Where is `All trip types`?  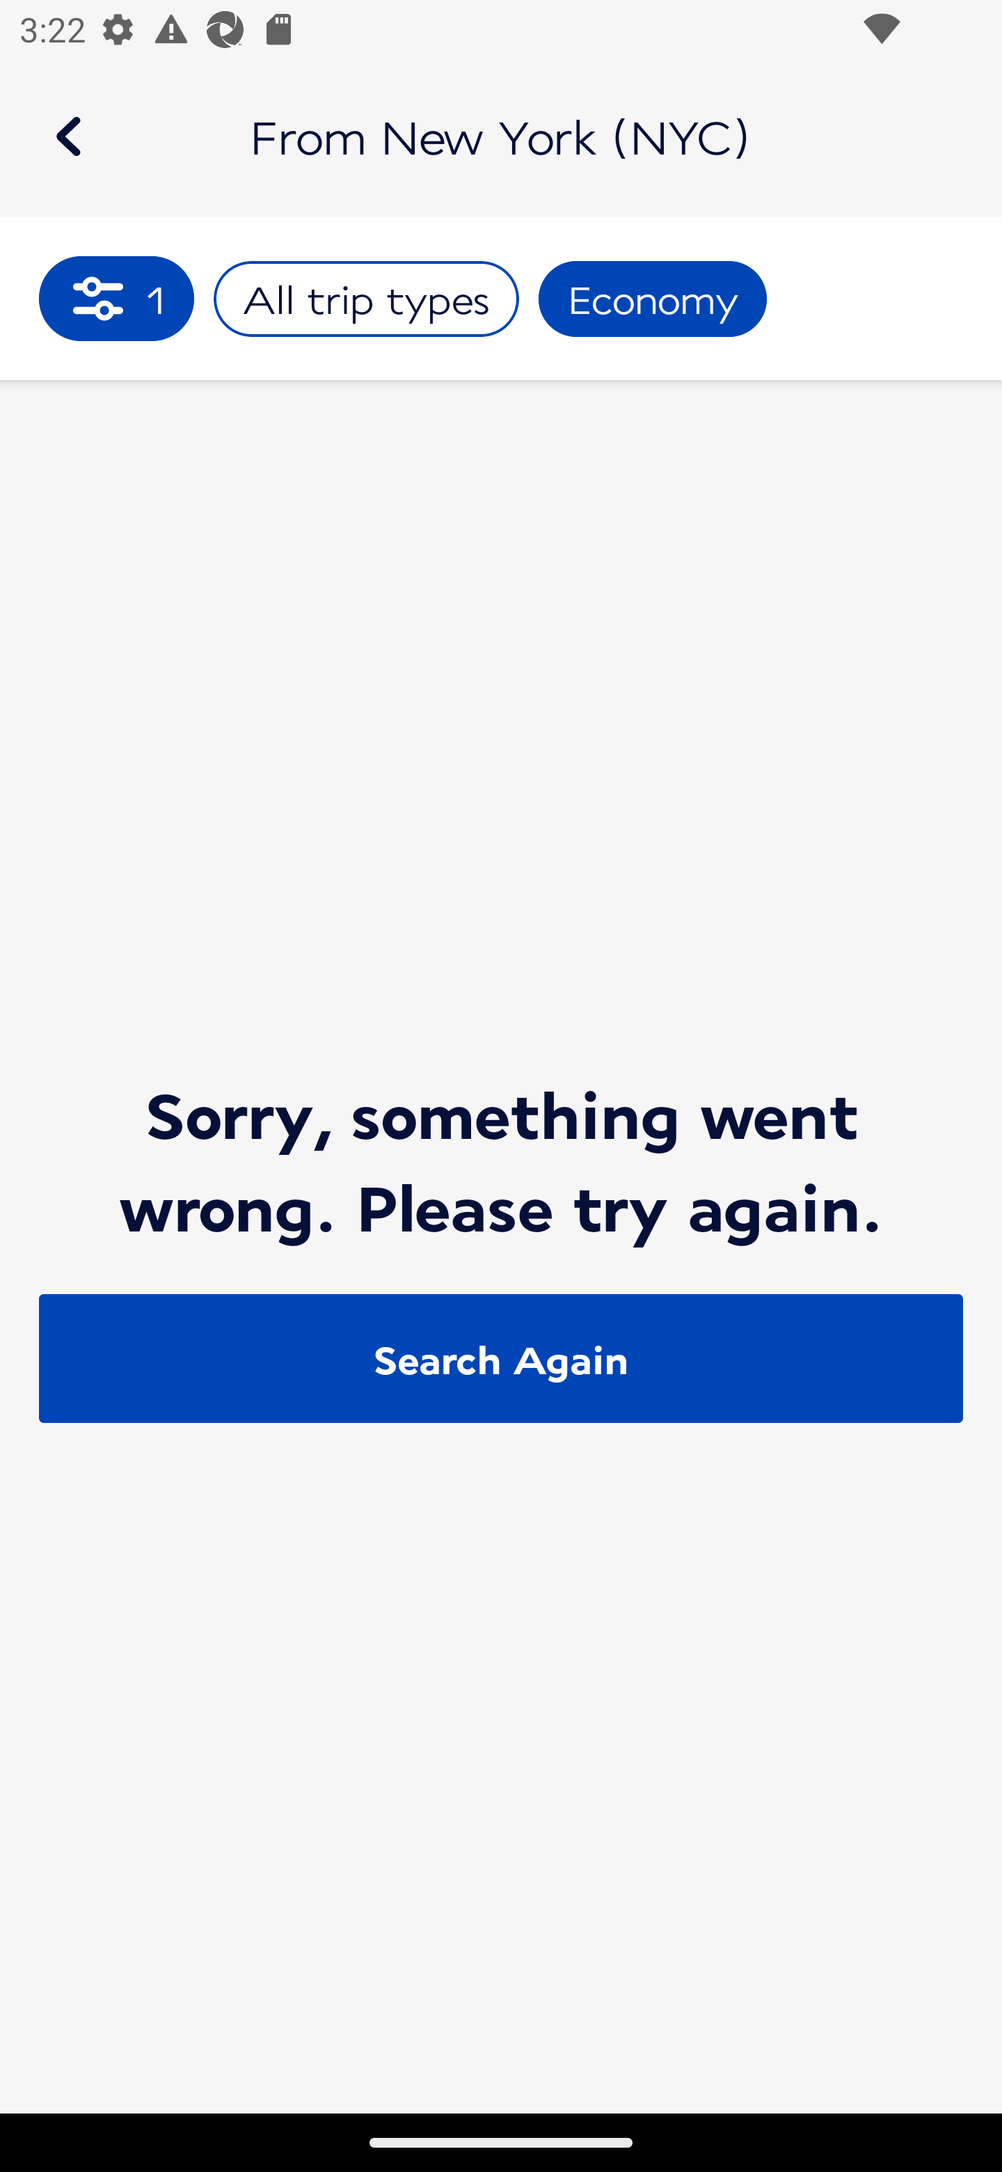
All trip types is located at coordinates (366, 299).